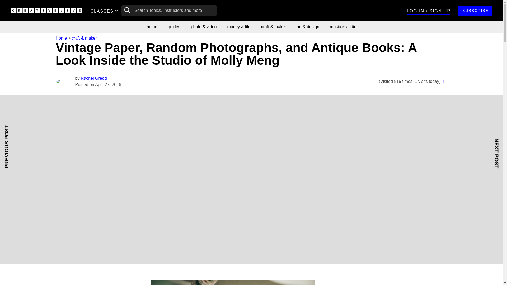 Image resolution: width=507 pixels, height=285 pixels. Describe the element at coordinates (105, 11) in the screenshot. I see `CLASSES` at that location.